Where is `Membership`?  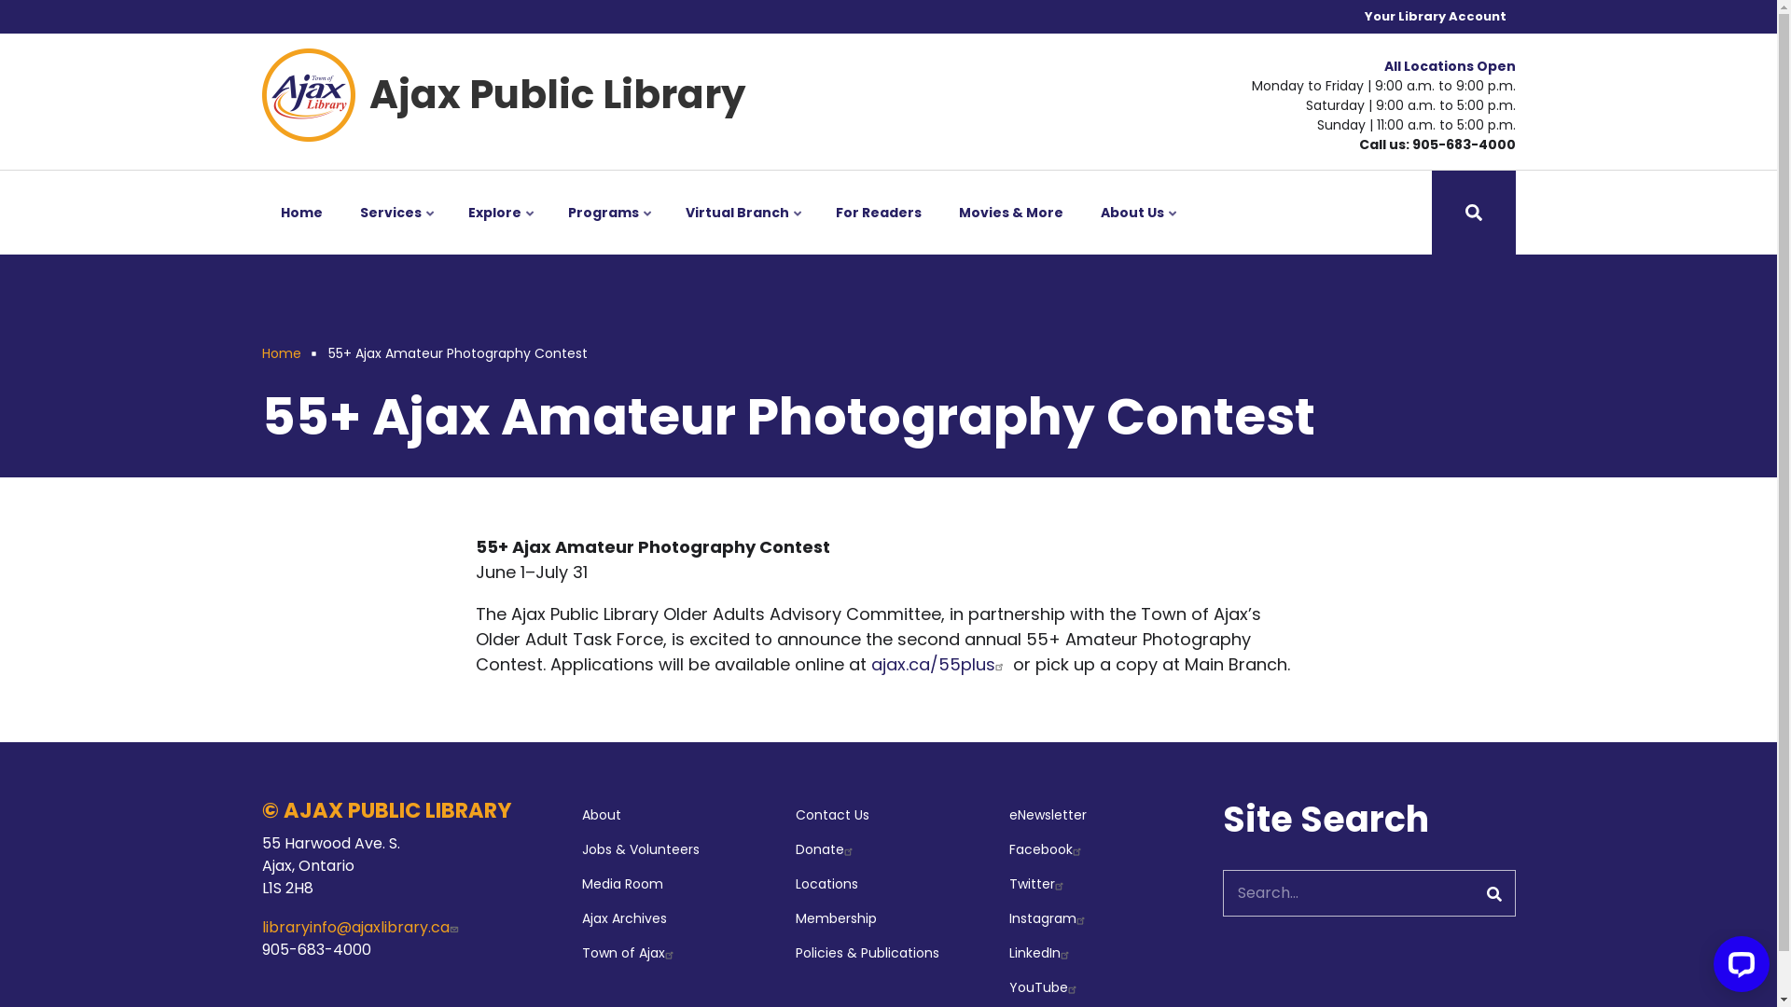 Membership is located at coordinates (888, 919).